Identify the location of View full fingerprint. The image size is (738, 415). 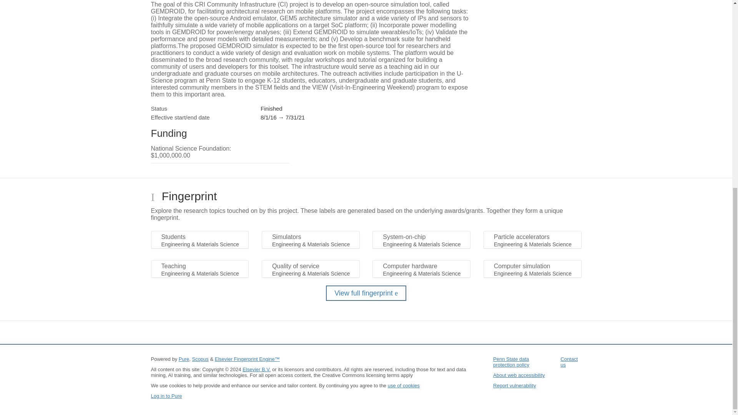
(366, 293).